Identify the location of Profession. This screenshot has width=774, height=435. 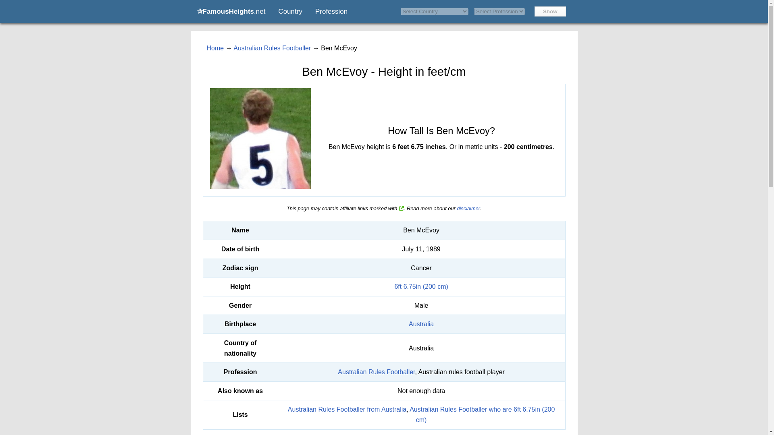
(331, 11).